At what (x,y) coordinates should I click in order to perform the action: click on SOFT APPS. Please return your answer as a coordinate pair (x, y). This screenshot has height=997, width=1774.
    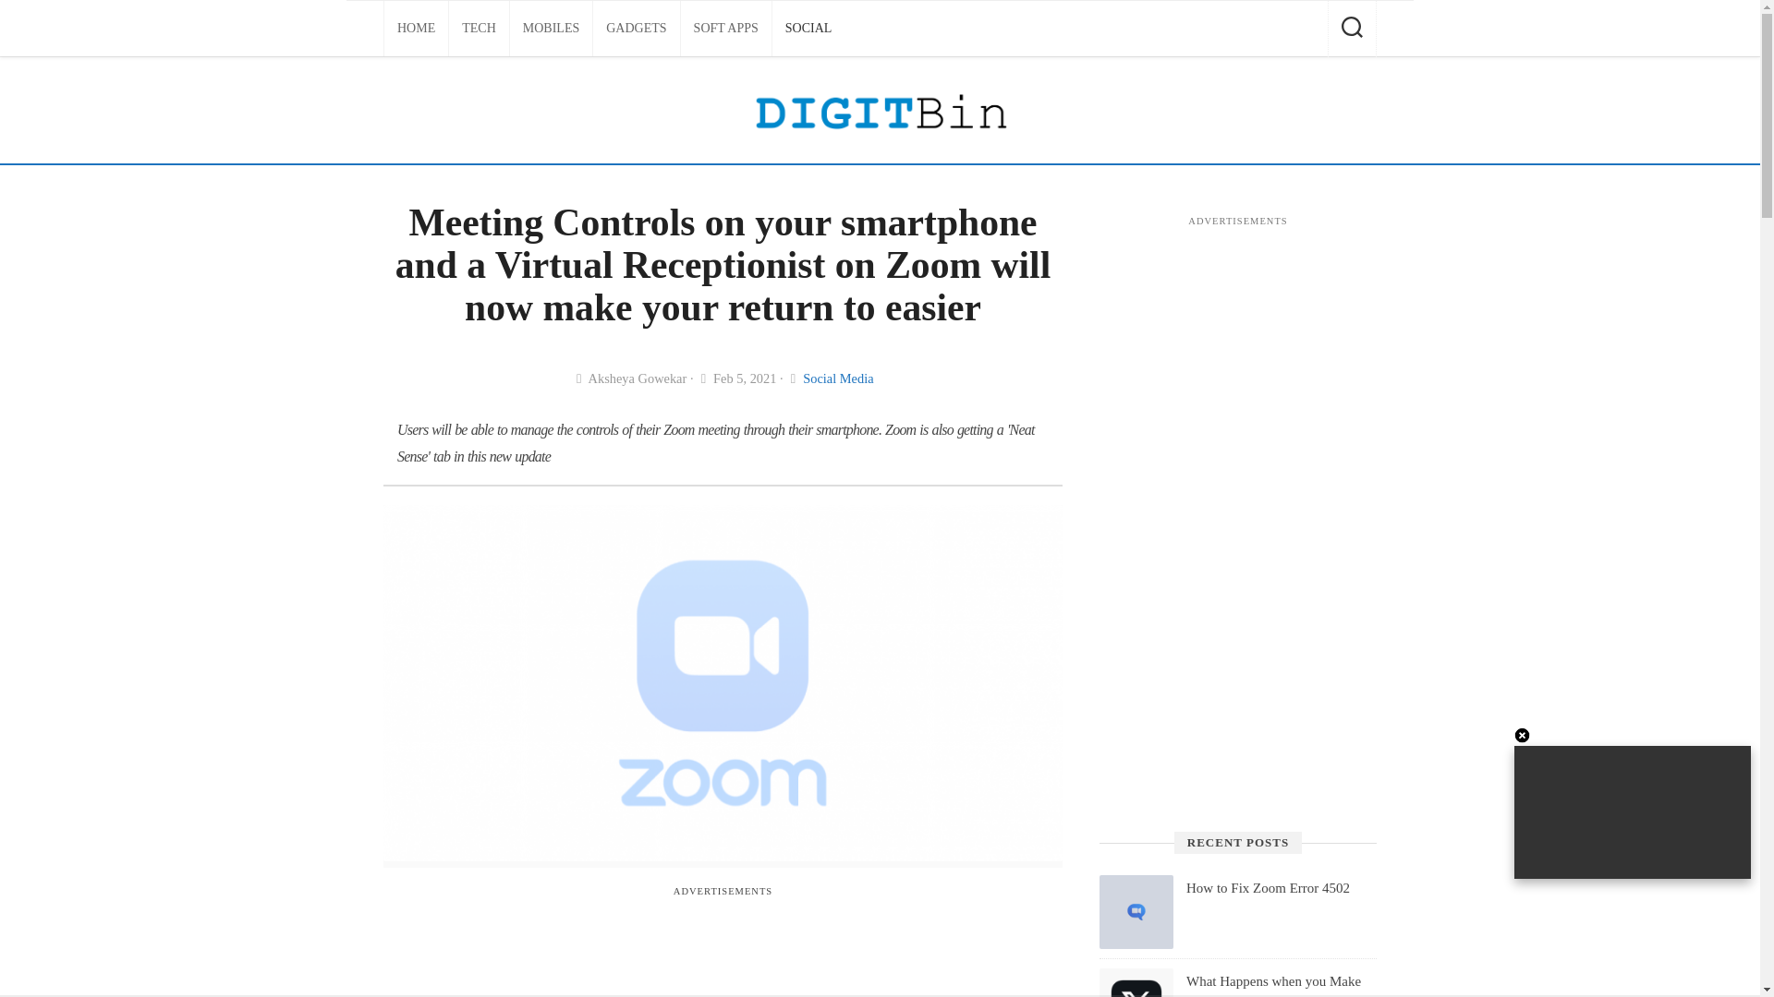
    Looking at the image, I should click on (726, 28).